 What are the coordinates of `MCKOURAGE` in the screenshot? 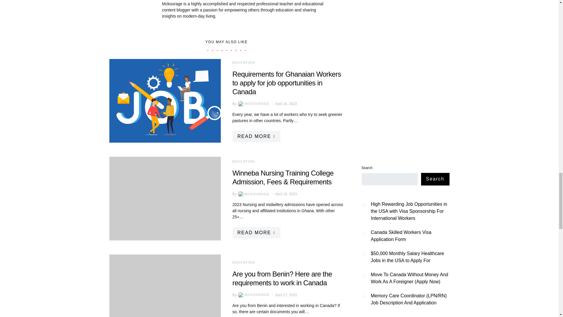 It's located at (253, 104).